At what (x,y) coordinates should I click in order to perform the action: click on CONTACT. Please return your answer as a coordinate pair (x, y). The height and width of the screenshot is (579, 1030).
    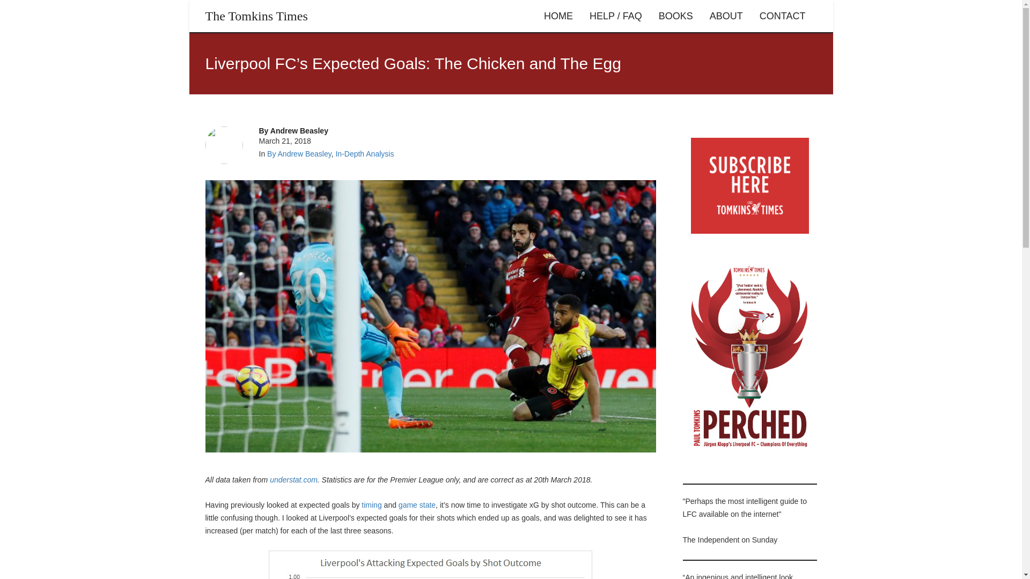
    Looking at the image, I should click on (782, 16).